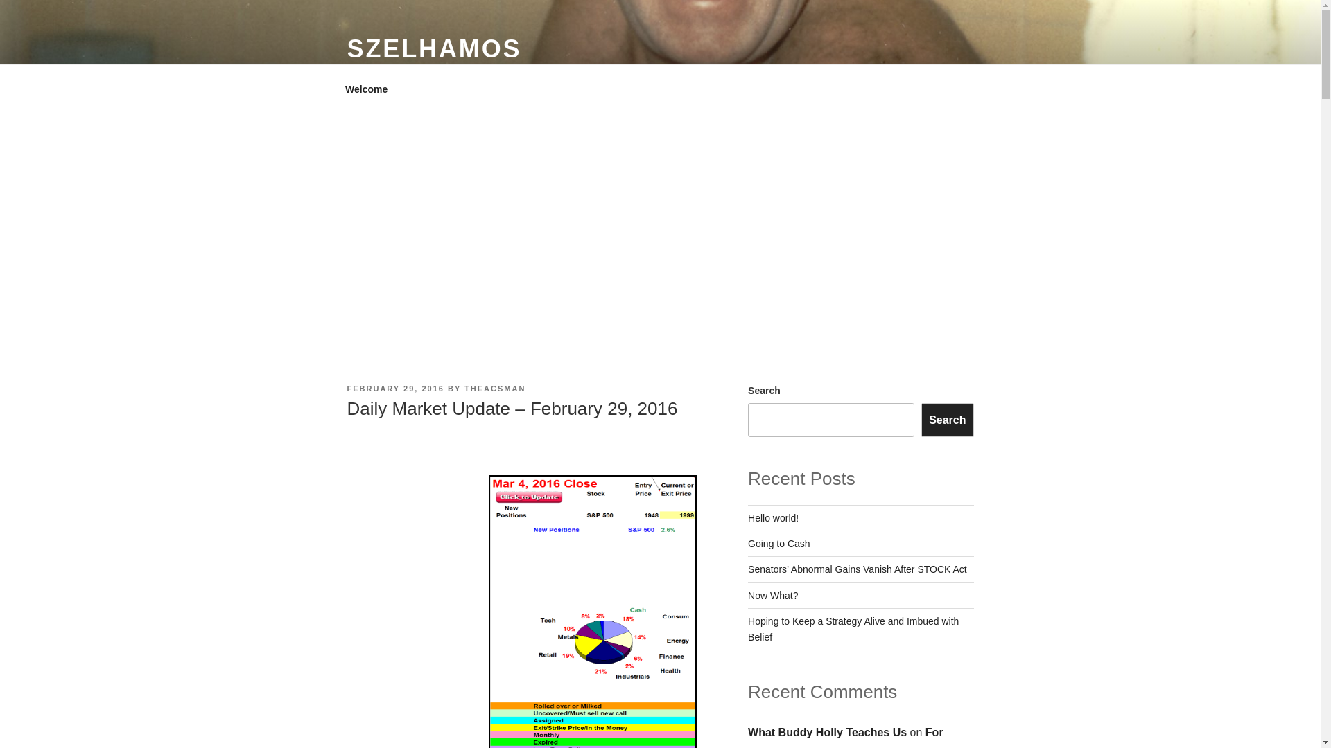 This screenshot has width=1331, height=748. What do you see at coordinates (772, 596) in the screenshot?
I see `Now What?` at bounding box center [772, 596].